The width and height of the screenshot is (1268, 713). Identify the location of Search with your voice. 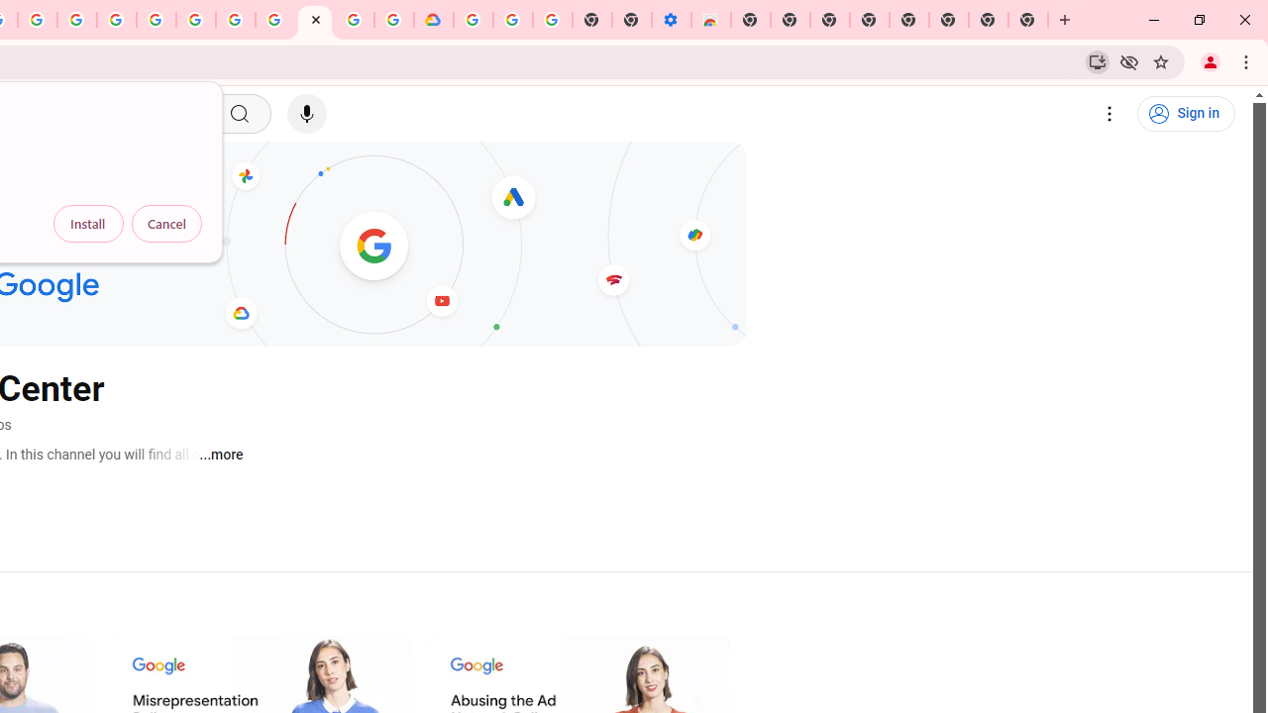
(307, 114).